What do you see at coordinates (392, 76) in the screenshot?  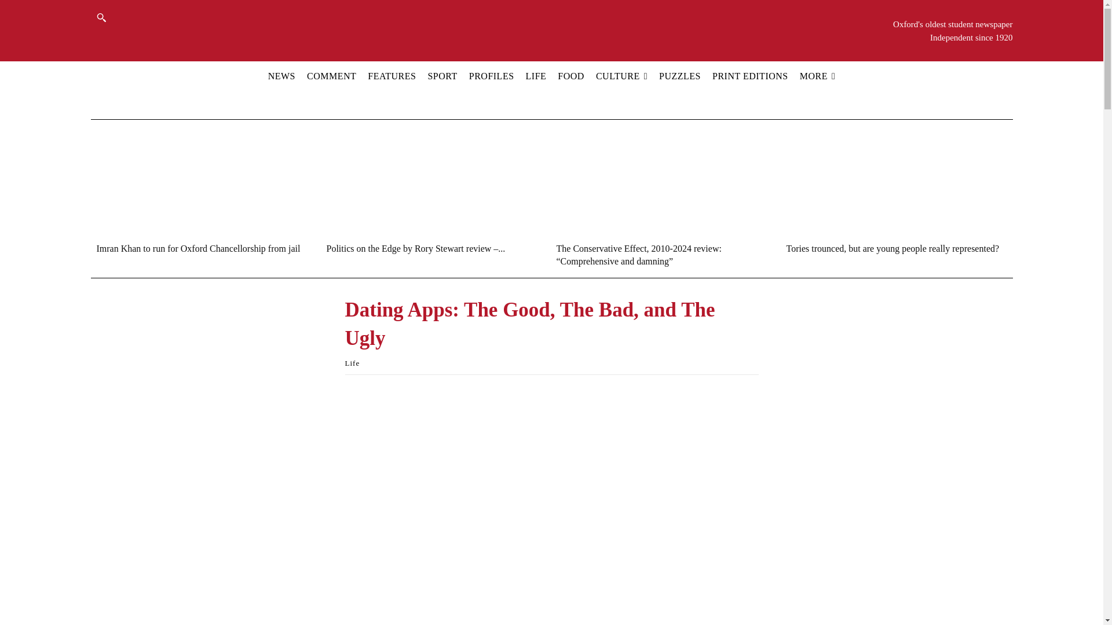 I see `FEATURES` at bounding box center [392, 76].